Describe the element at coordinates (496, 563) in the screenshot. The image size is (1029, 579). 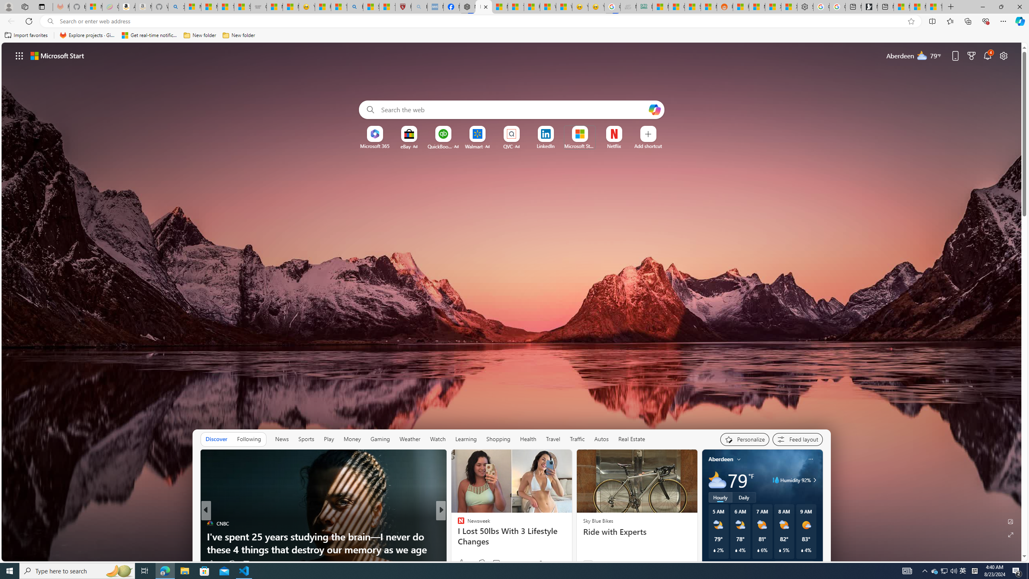
I see `View comments 3 Comment` at that location.